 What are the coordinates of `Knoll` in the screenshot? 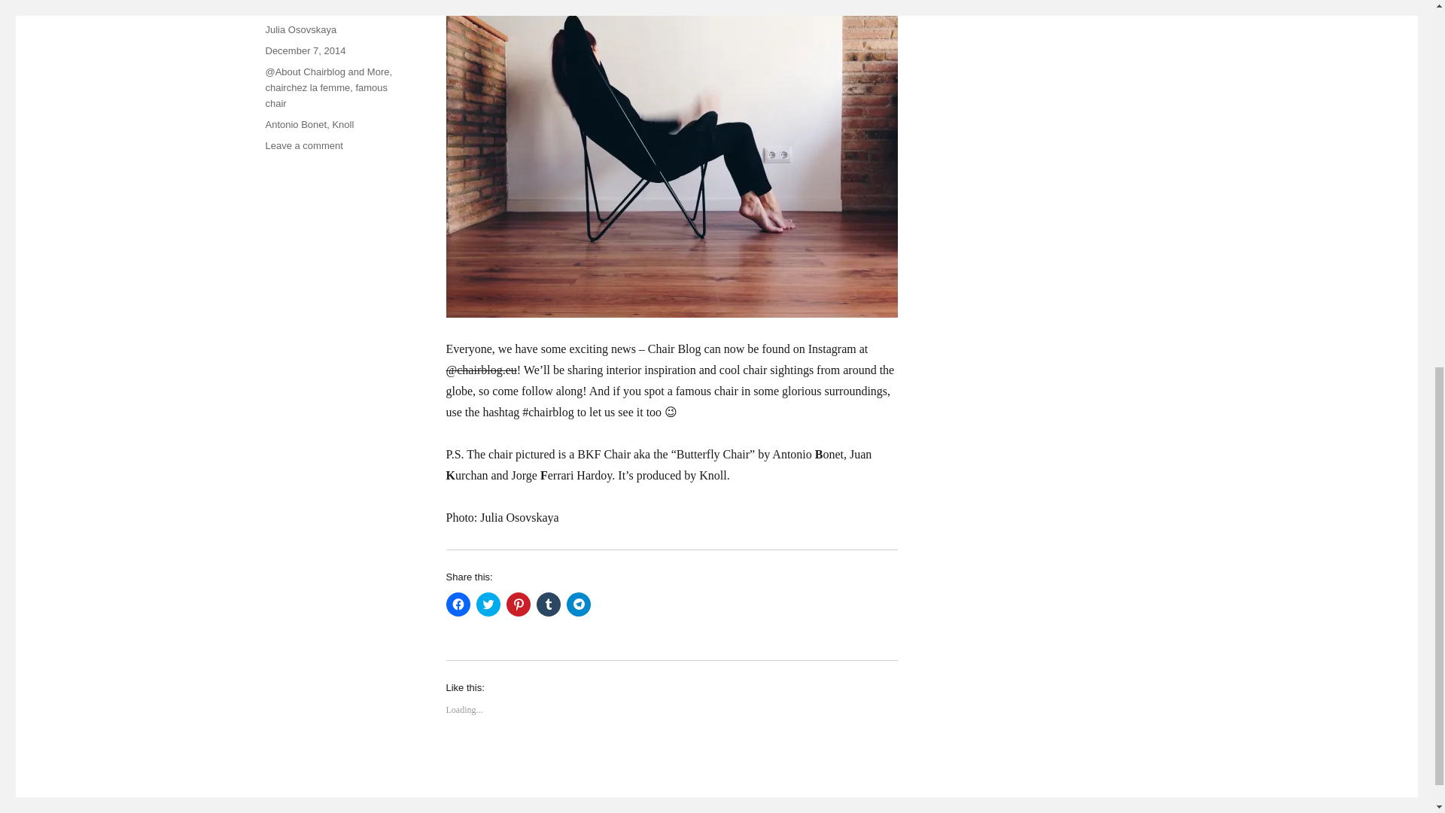 It's located at (658, 465).